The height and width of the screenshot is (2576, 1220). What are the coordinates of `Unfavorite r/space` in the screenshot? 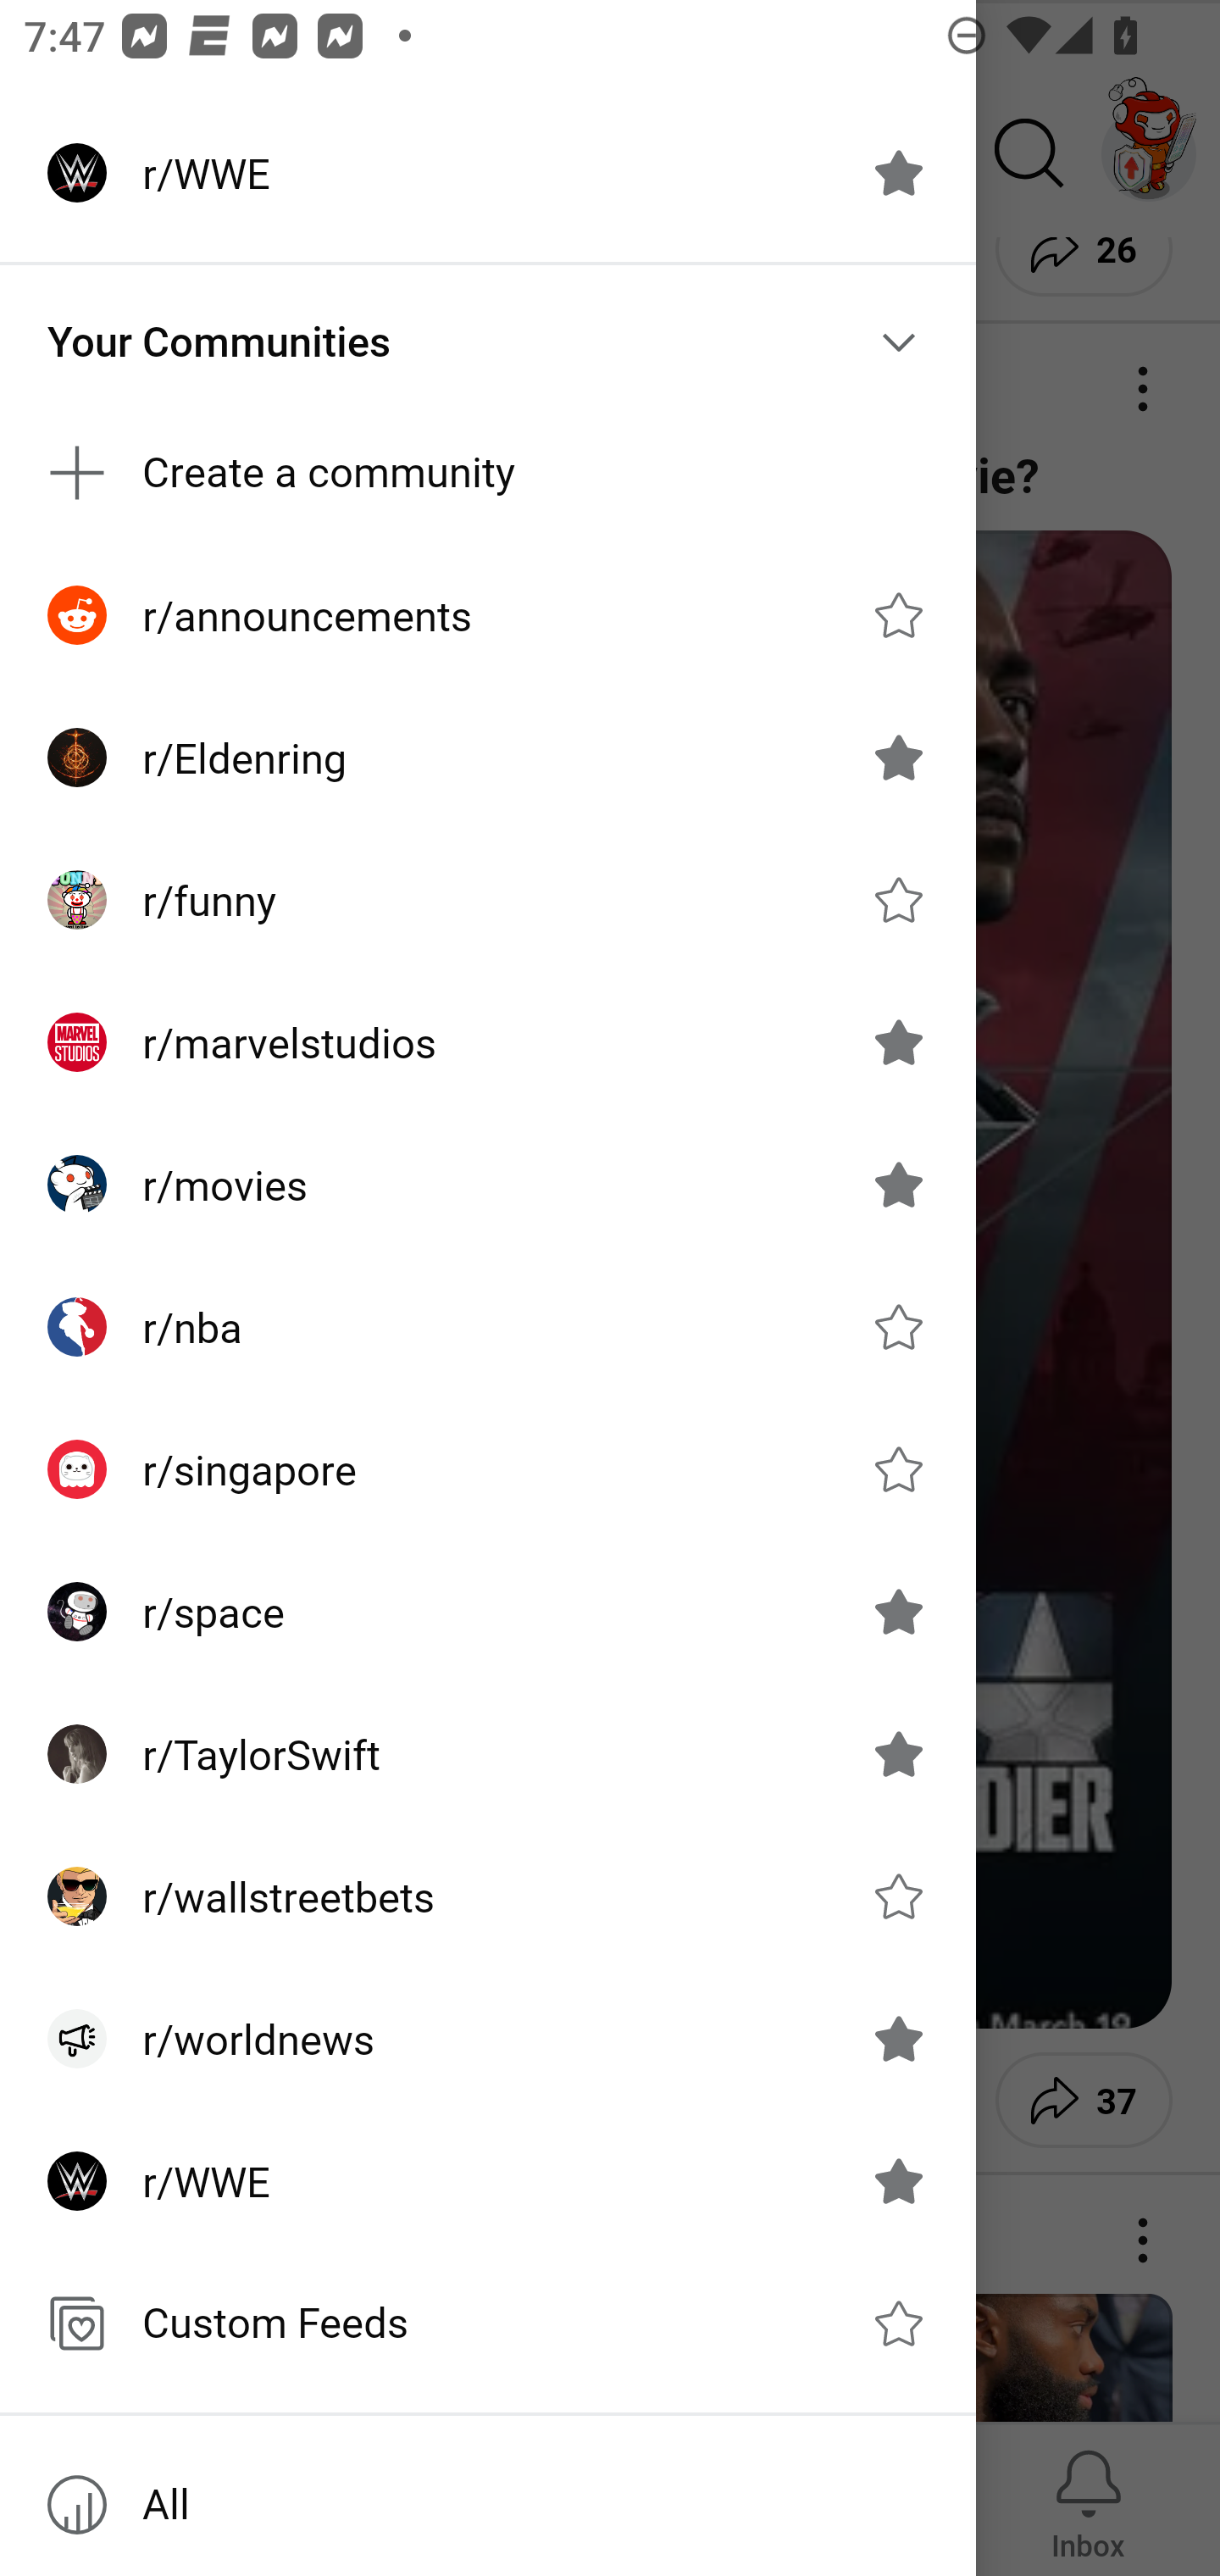 It's located at (898, 1612).